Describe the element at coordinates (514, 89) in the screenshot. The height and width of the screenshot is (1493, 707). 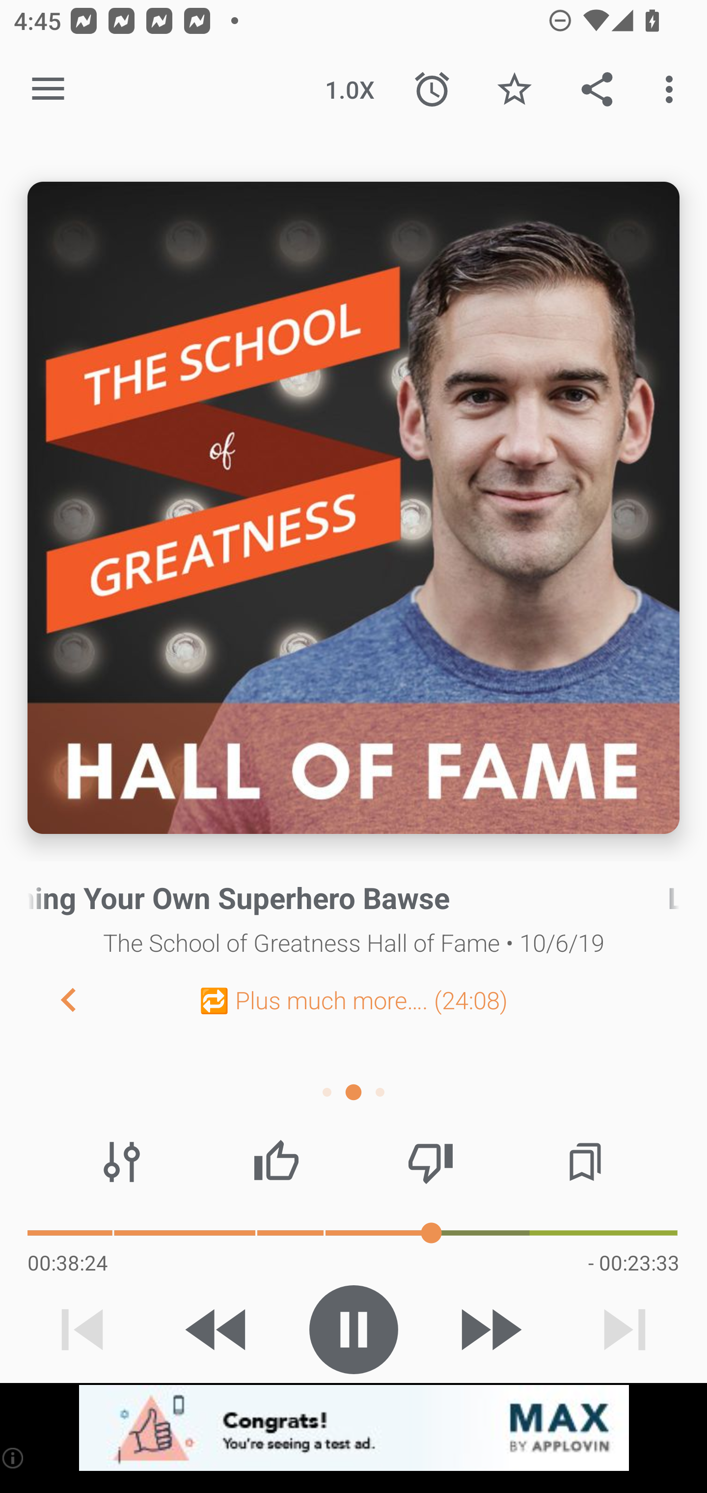
I see `Favorite` at that location.